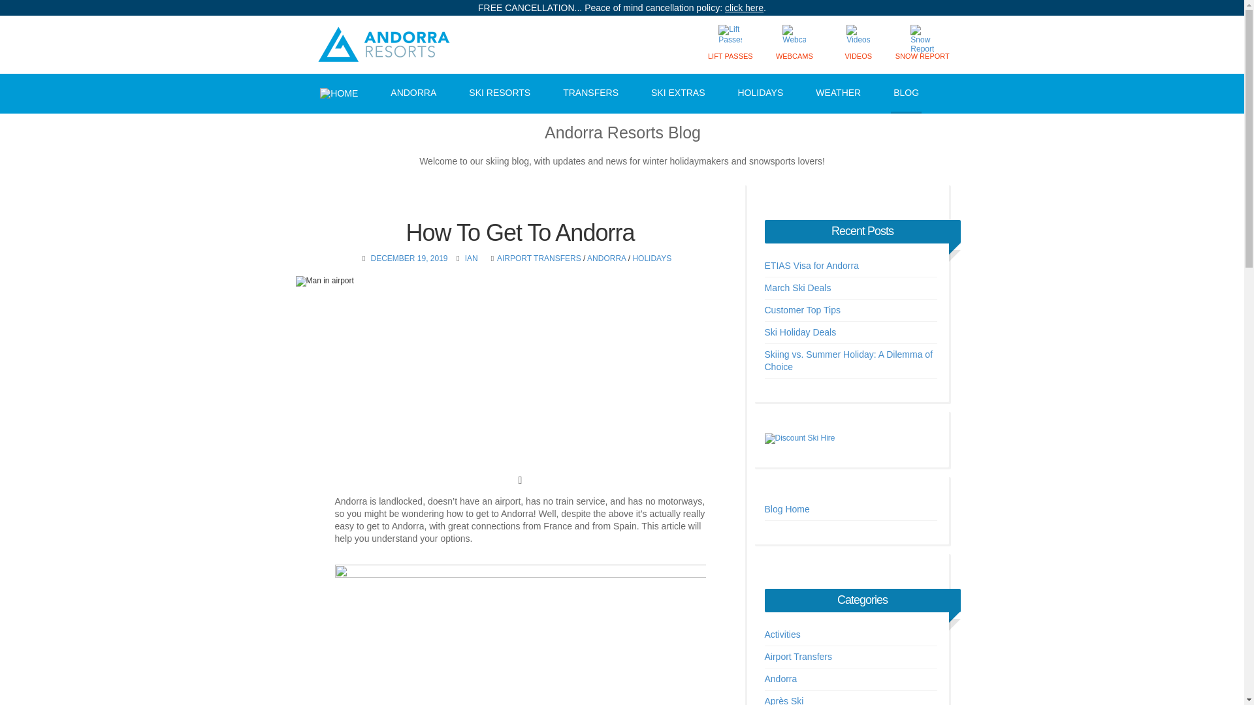 The width and height of the screenshot is (1254, 705). Describe the element at coordinates (744, 8) in the screenshot. I see `click here` at that location.